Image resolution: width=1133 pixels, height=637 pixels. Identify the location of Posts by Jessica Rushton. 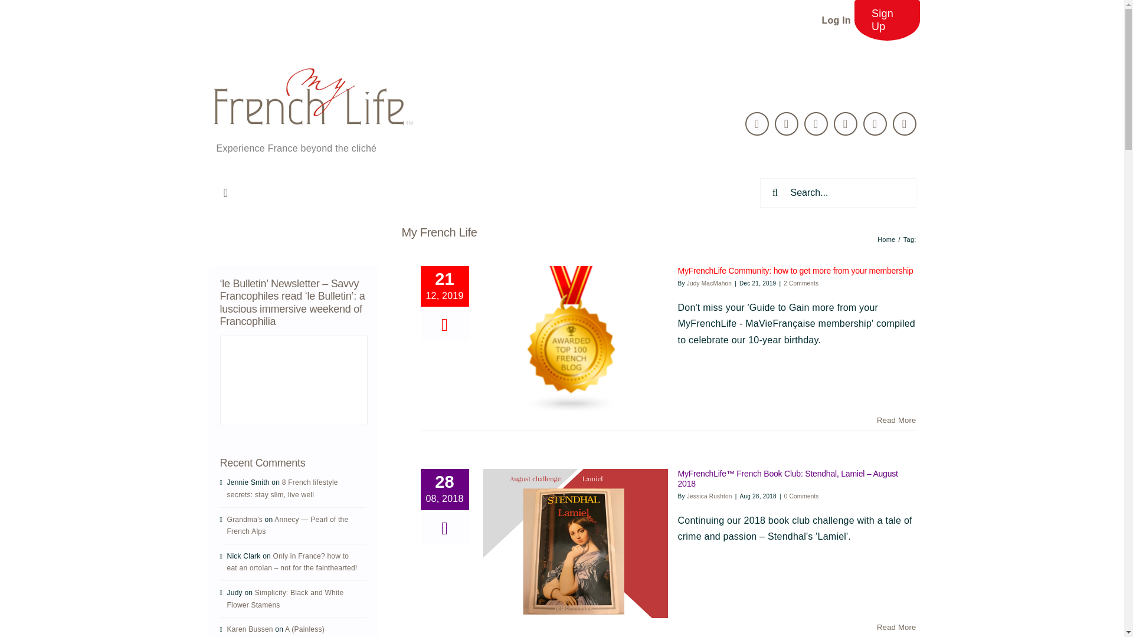
(709, 495).